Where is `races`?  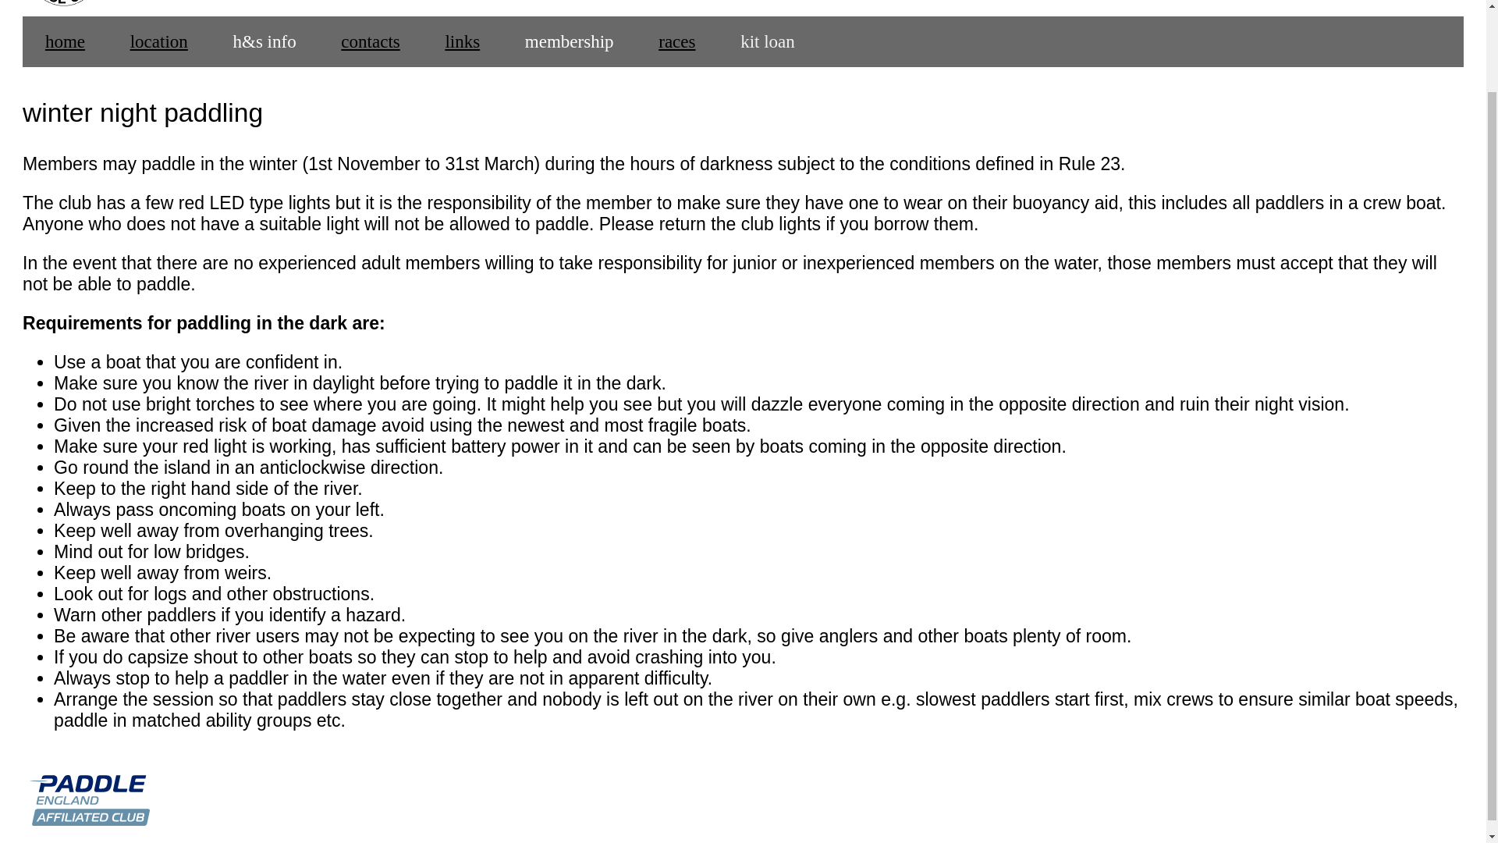
races is located at coordinates (676, 41).